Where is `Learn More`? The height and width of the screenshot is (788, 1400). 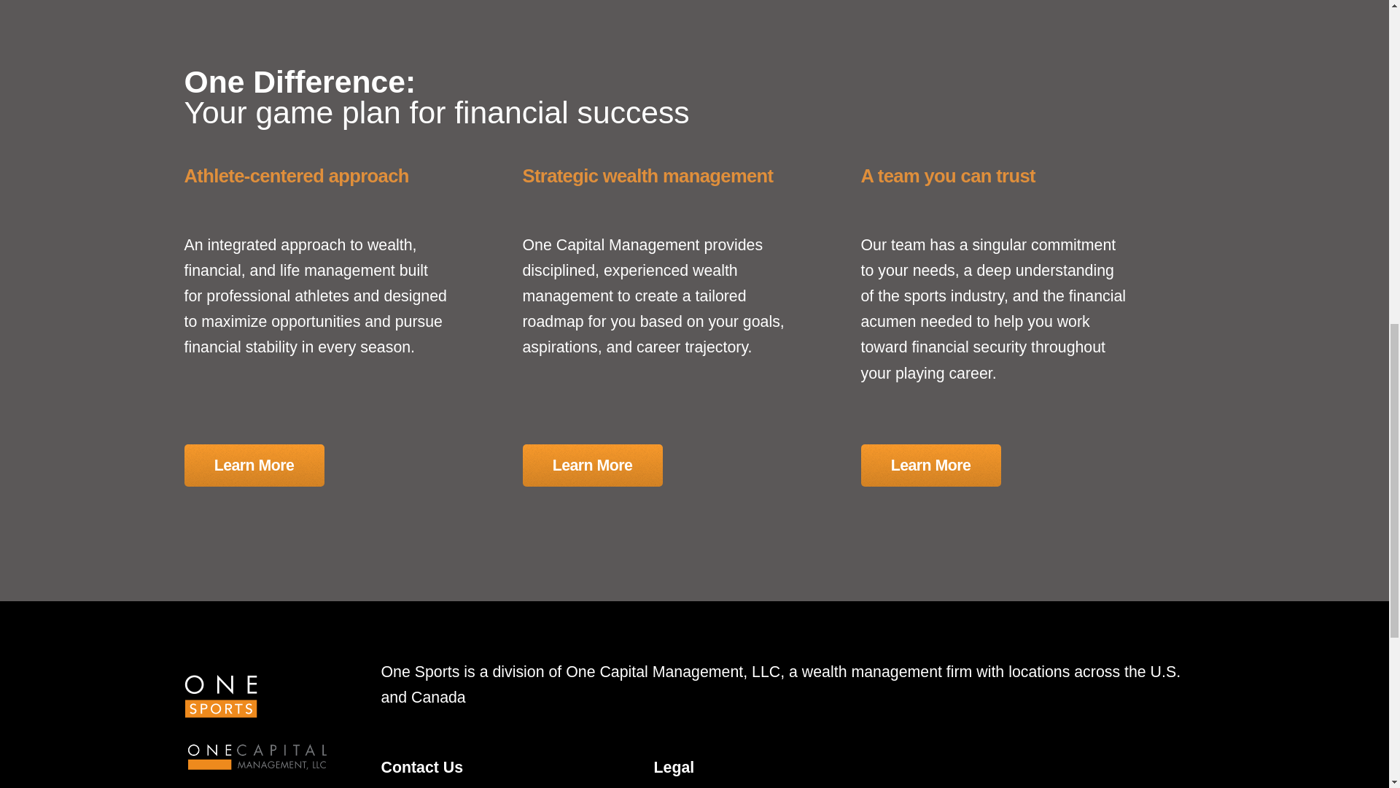
Learn More is located at coordinates (253, 466).